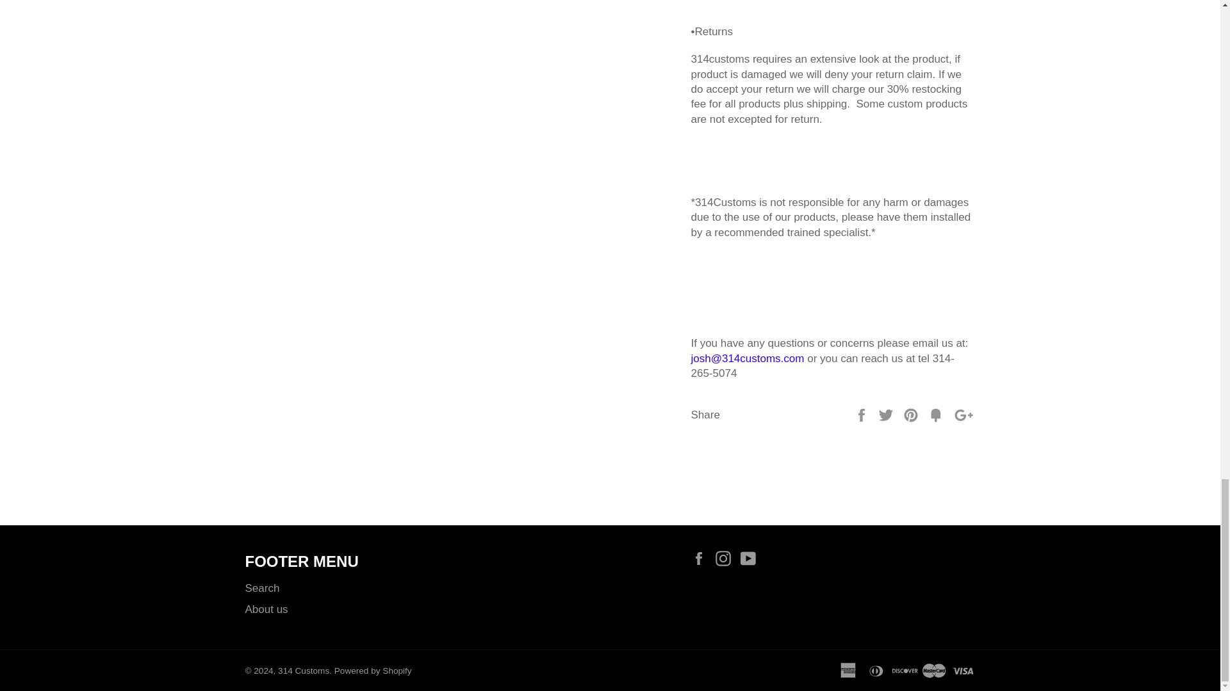 This screenshot has height=691, width=1230. I want to click on 314 Customs on Instagram, so click(726, 558).